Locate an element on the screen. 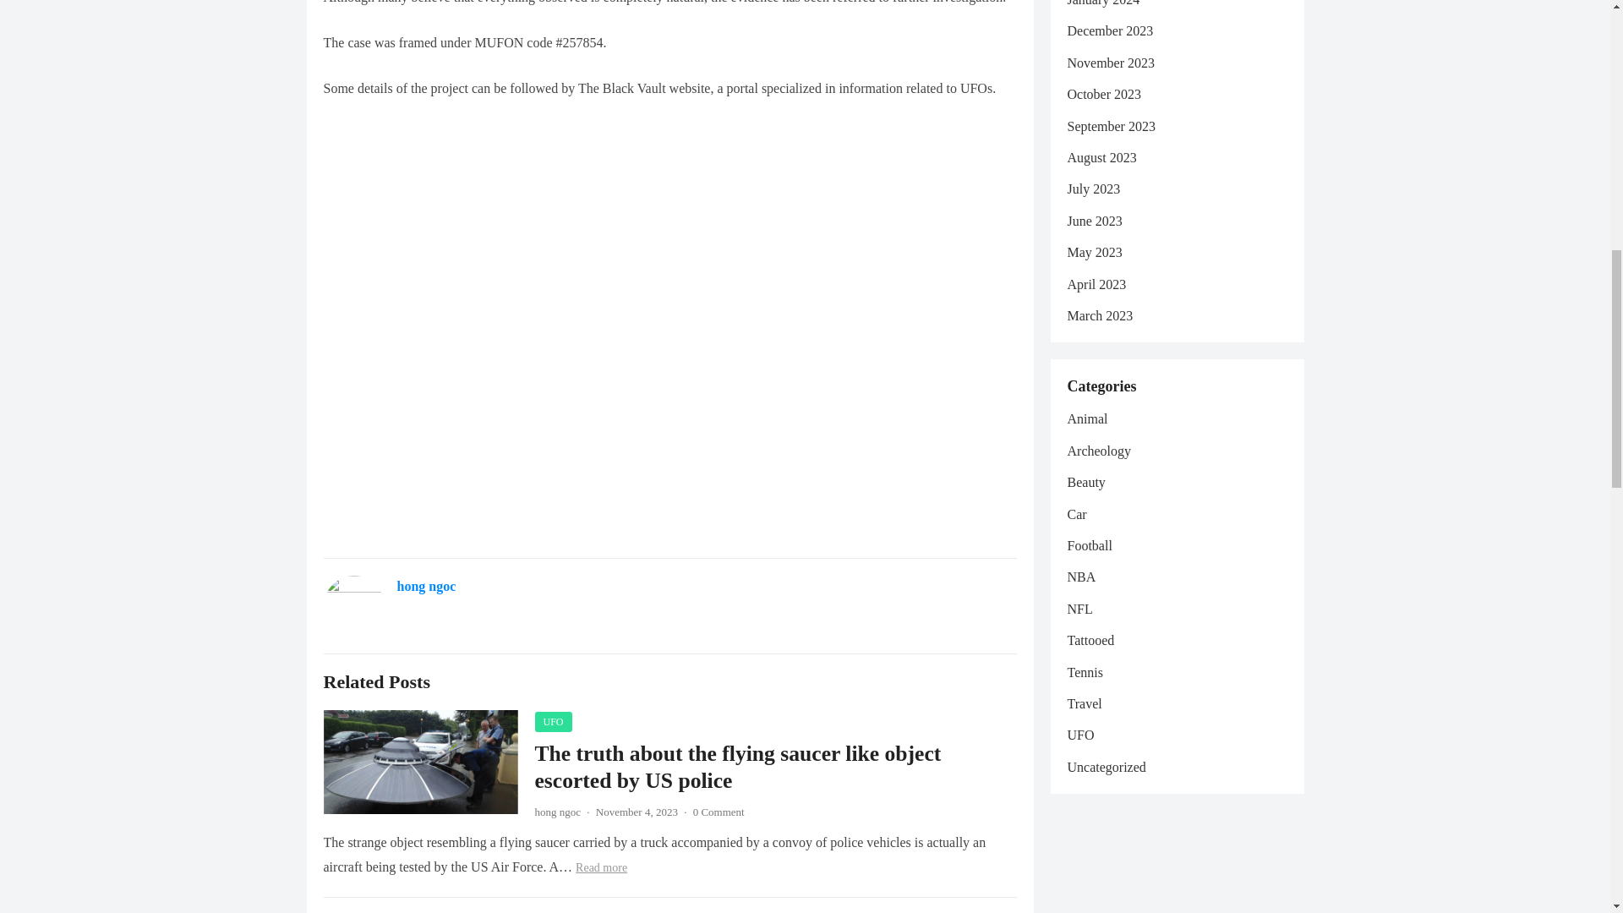 This screenshot has width=1623, height=913. Posts by hong ngoc is located at coordinates (557, 812).